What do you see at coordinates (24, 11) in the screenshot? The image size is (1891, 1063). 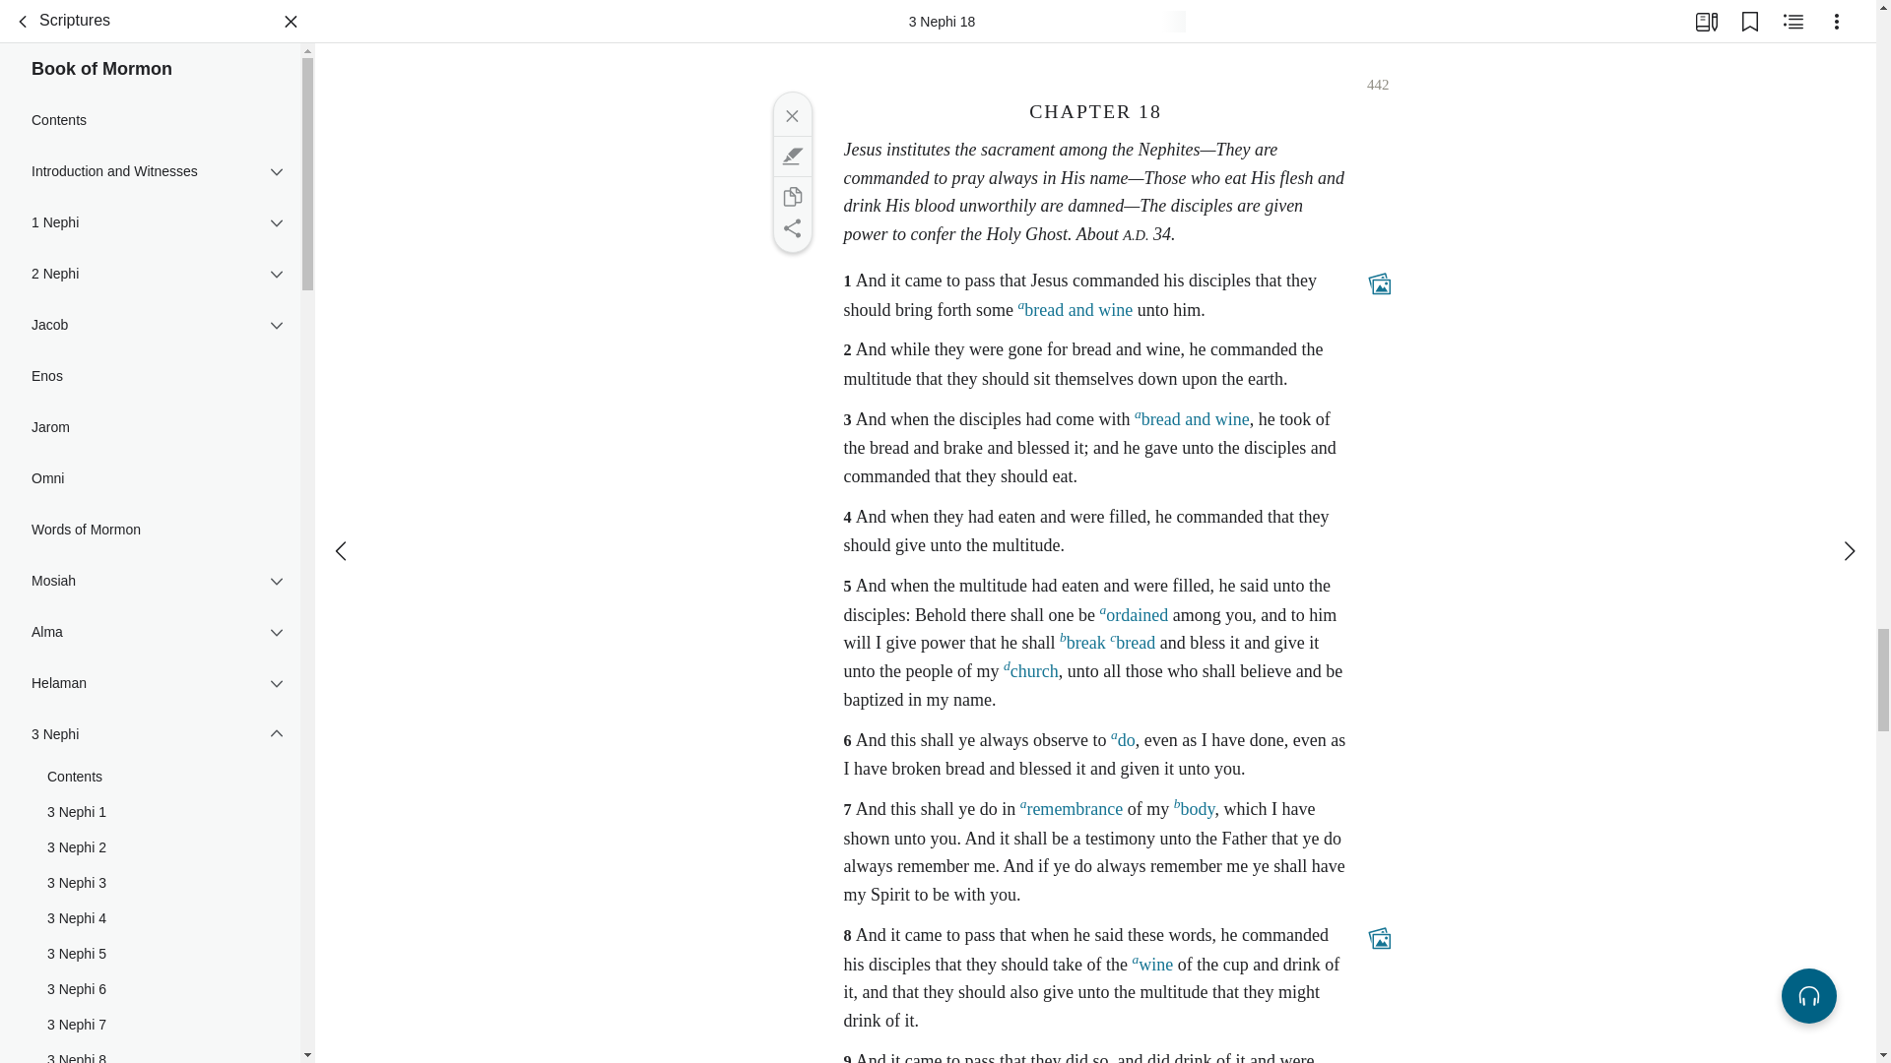 I see `Table of Contents` at bounding box center [24, 11].